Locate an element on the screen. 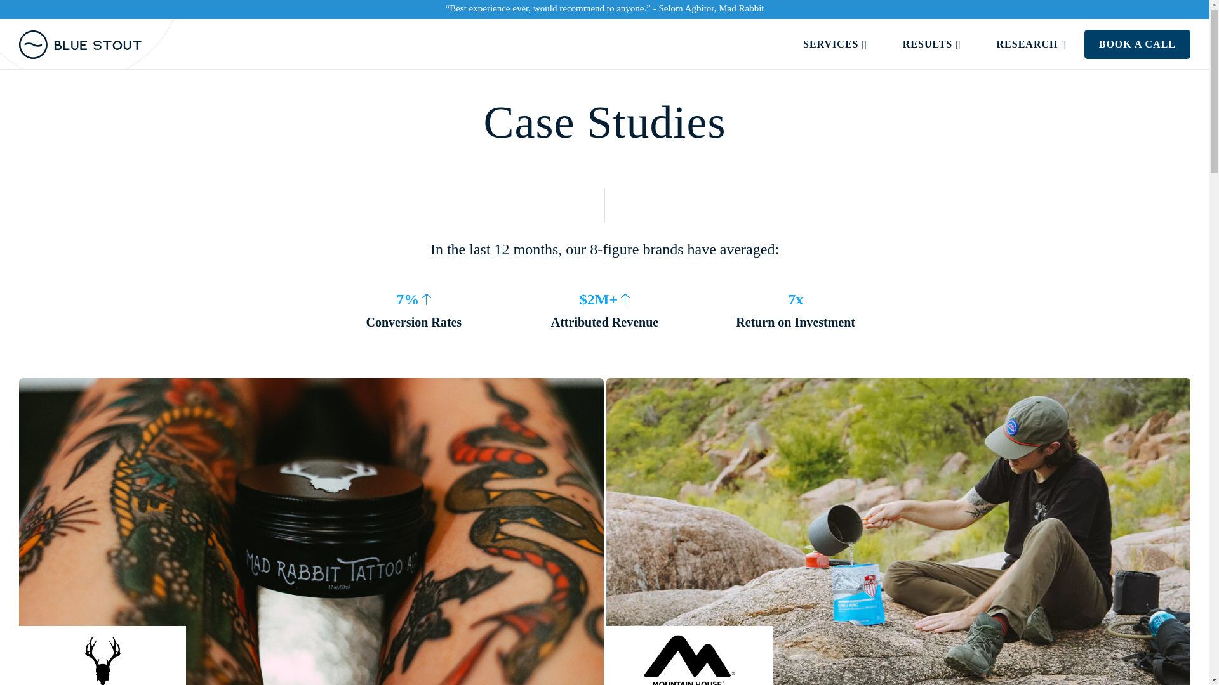  RESEARCH is located at coordinates (1031, 44).